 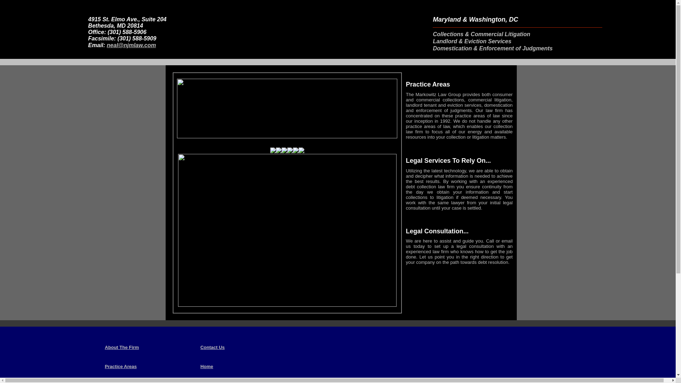 What do you see at coordinates (121, 366) in the screenshot?
I see `Practice Areas` at bounding box center [121, 366].